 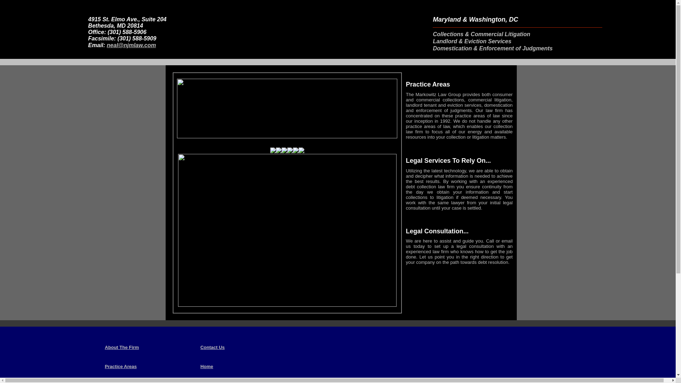 What do you see at coordinates (121, 366) in the screenshot?
I see `Practice Areas` at bounding box center [121, 366].